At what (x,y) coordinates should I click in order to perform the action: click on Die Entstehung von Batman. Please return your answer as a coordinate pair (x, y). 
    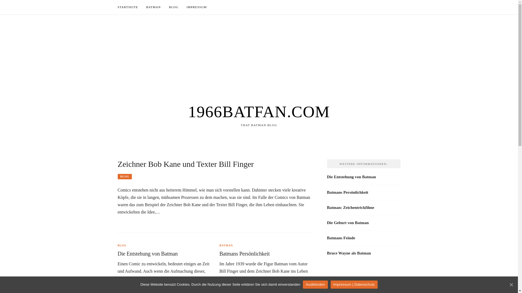
    Looking at the image, I should click on (147, 254).